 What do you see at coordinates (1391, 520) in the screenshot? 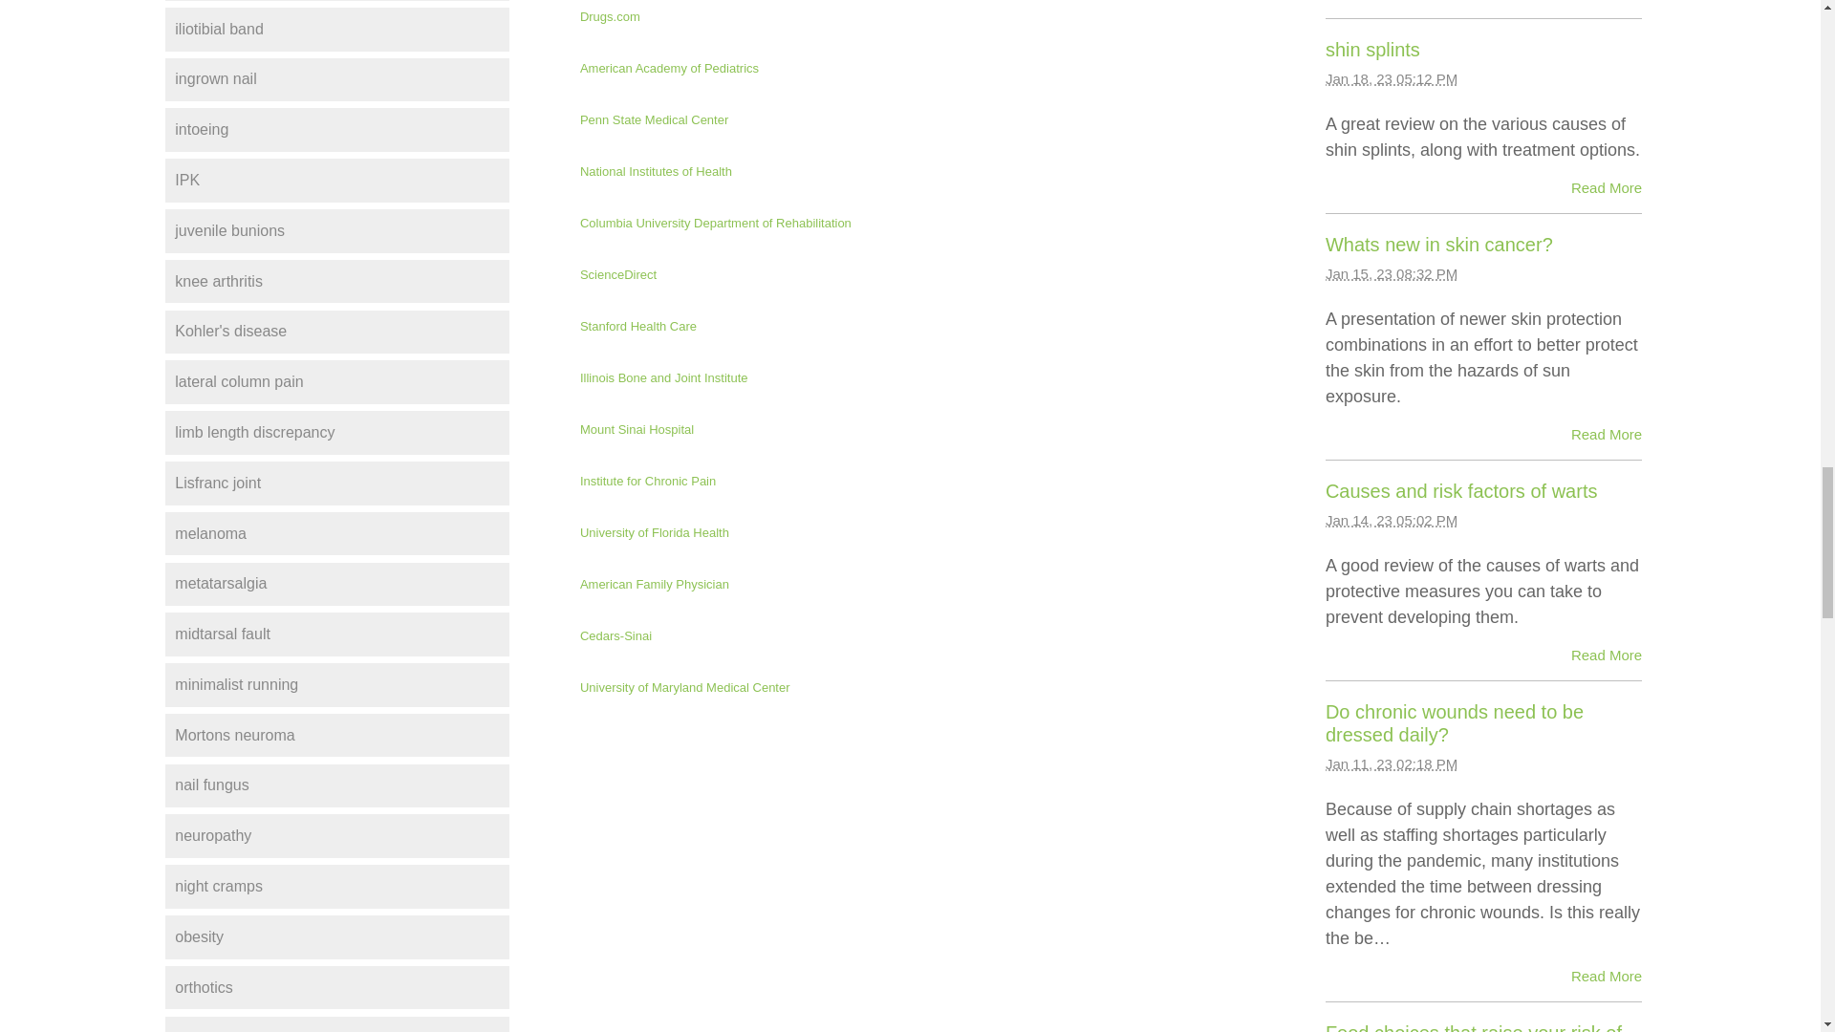
I see `2023-01-14T17:02:21-0500` at bounding box center [1391, 520].